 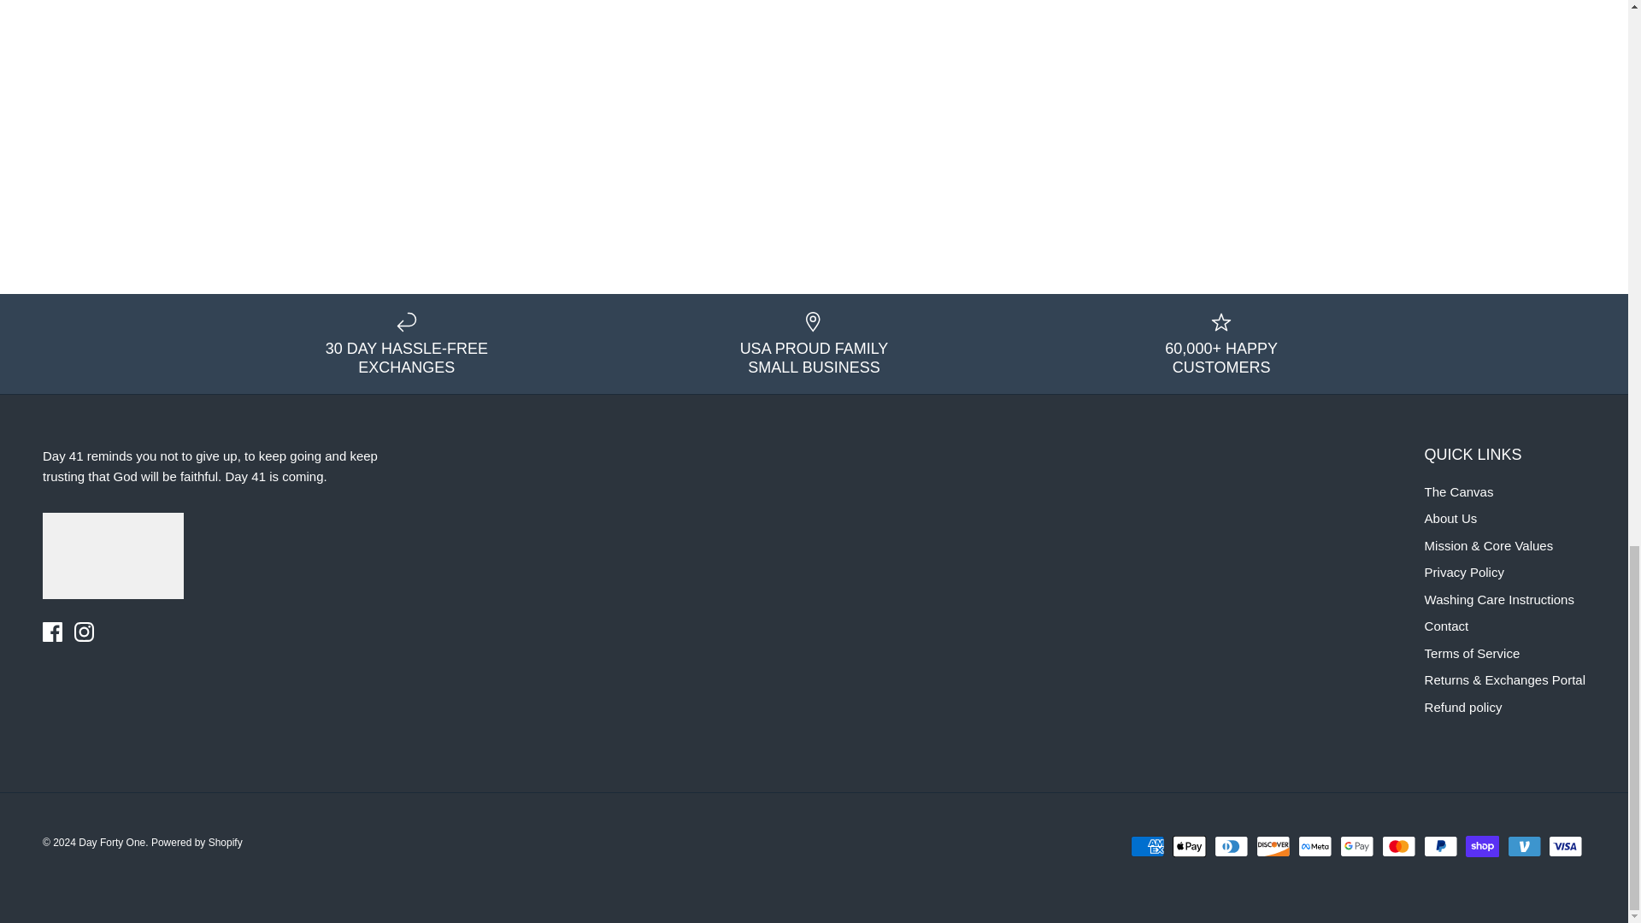 What do you see at coordinates (1440, 846) in the screenshot?
I see `PayPal` at bounding box center [1440, 846].